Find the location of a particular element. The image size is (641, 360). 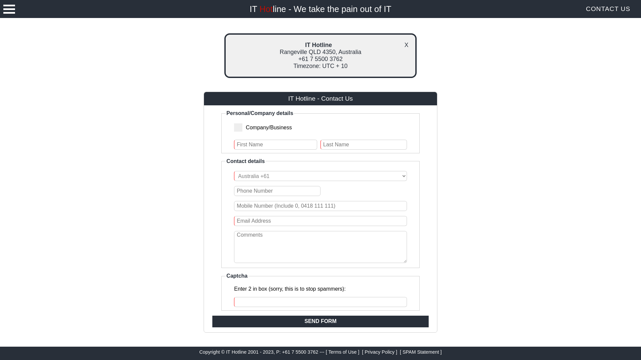

[ SPAM Statement ] is located at coordinates (421, 352).